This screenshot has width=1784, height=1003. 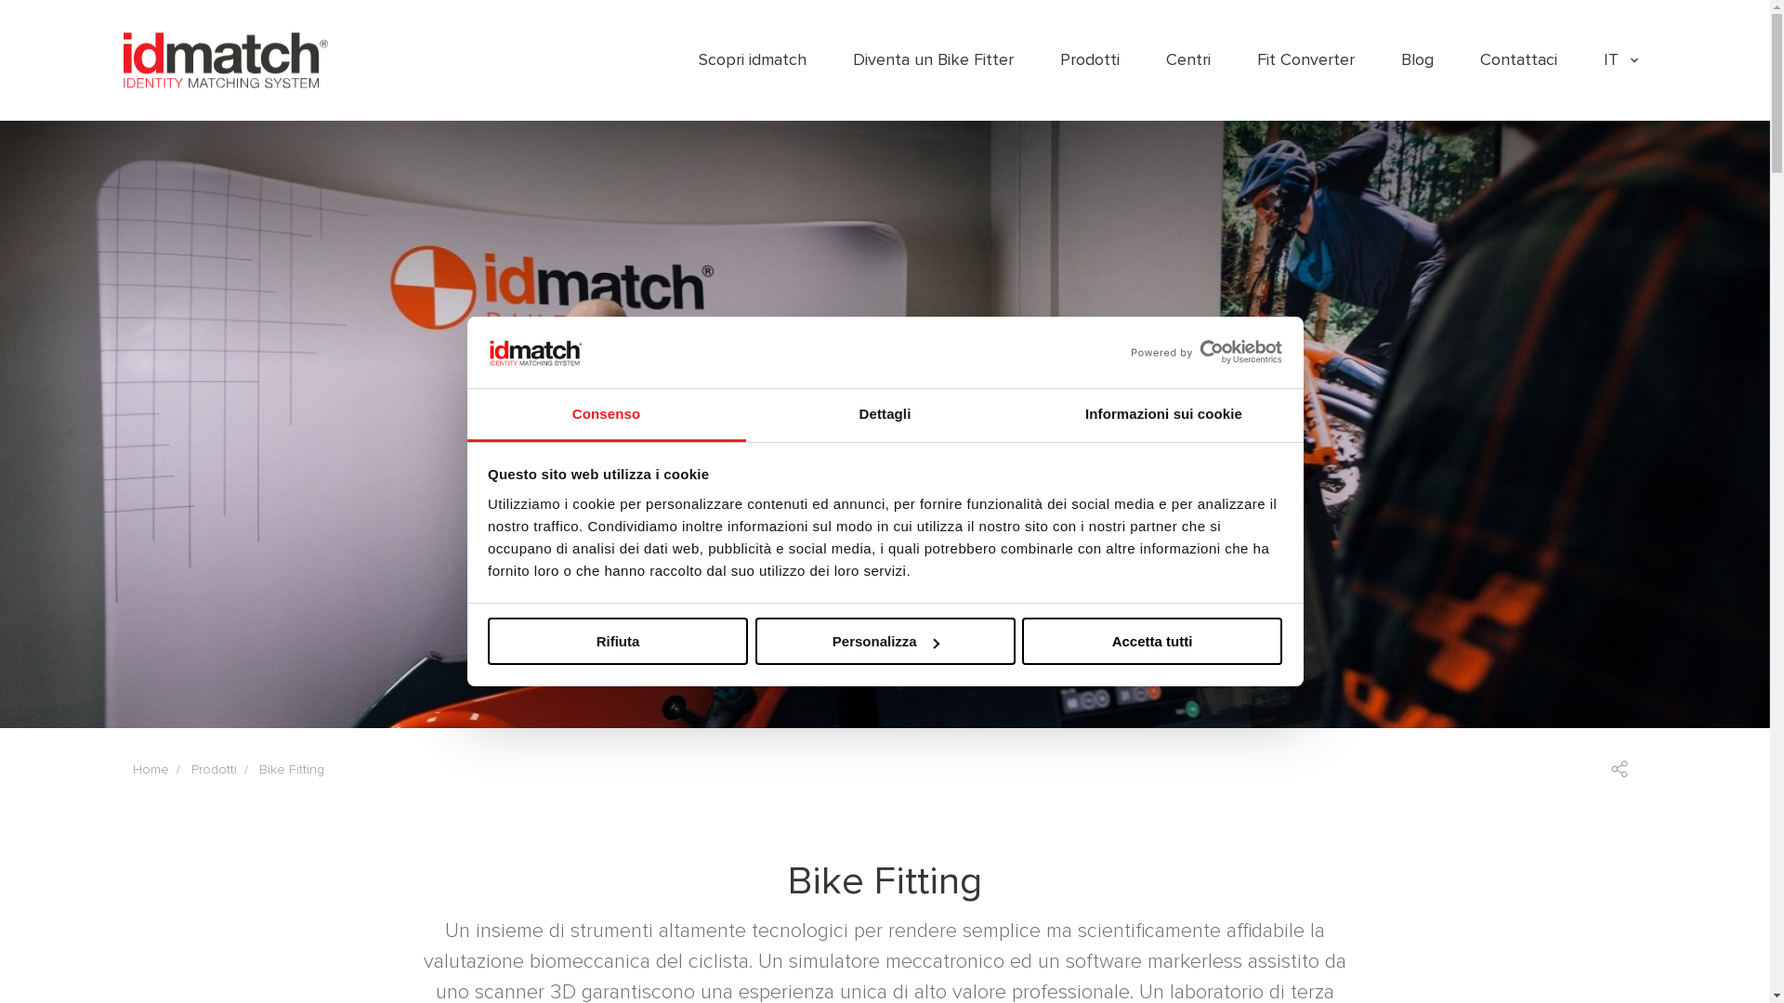 What do you see at coordinates (753, 60) in the screenshot?
I see `Scopri idmatch` at bounding box center [753, 60].